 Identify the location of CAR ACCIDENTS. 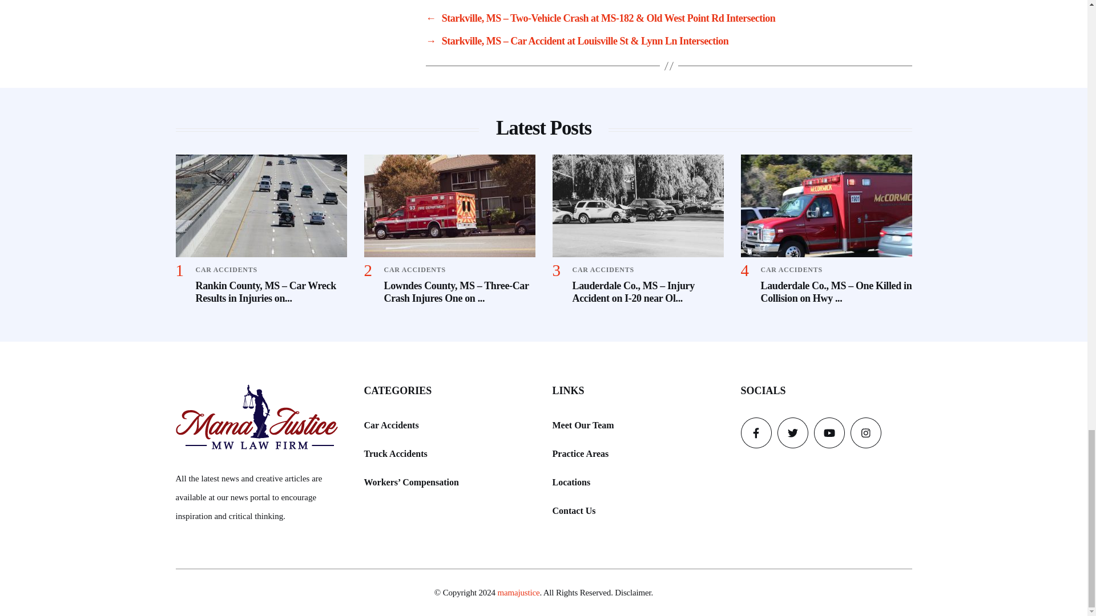
(791, 269).